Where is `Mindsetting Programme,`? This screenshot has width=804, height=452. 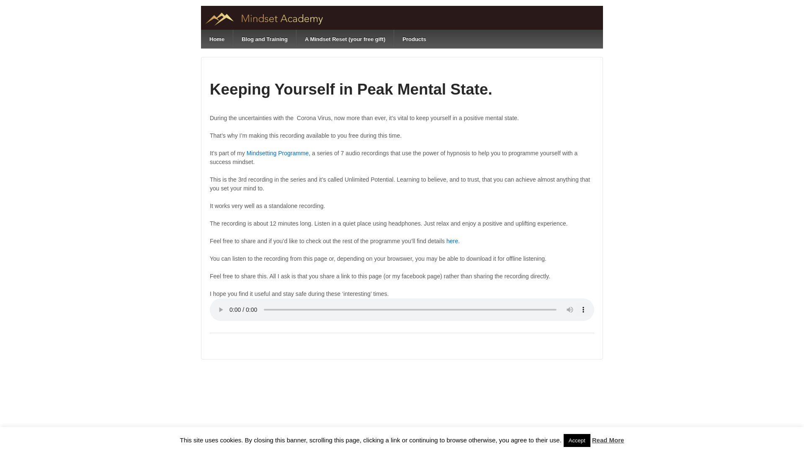 Mindsetting Programme, is located at coordinates (278, 153).